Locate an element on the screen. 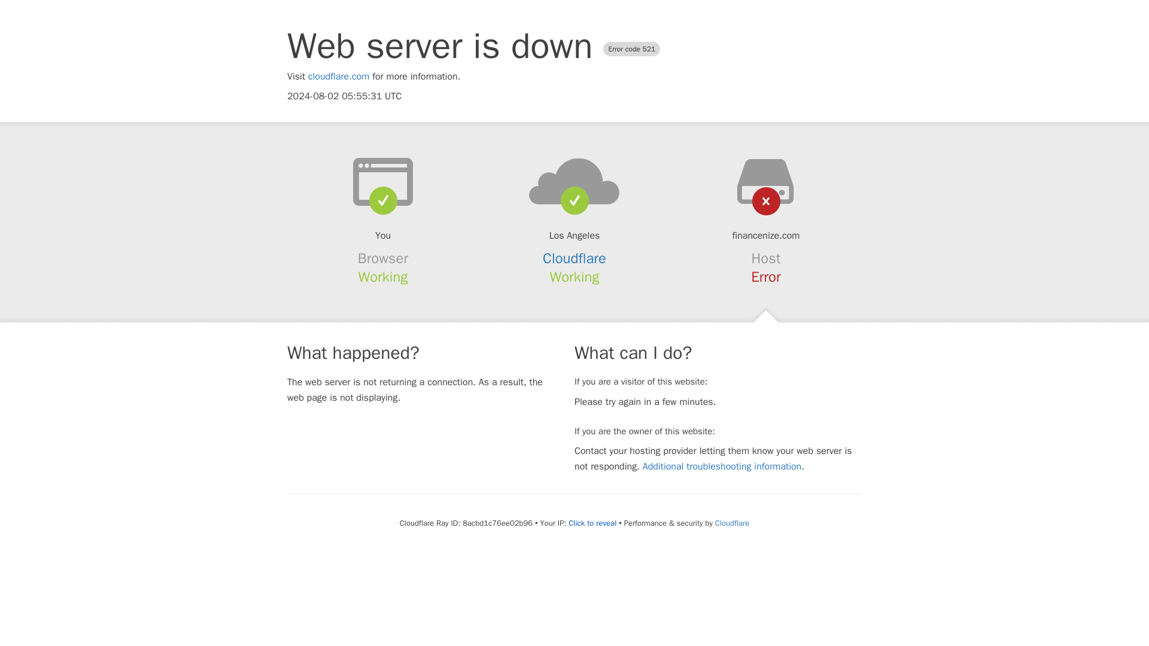  Additional troubleshooting information is located at coordinates (722, 467).